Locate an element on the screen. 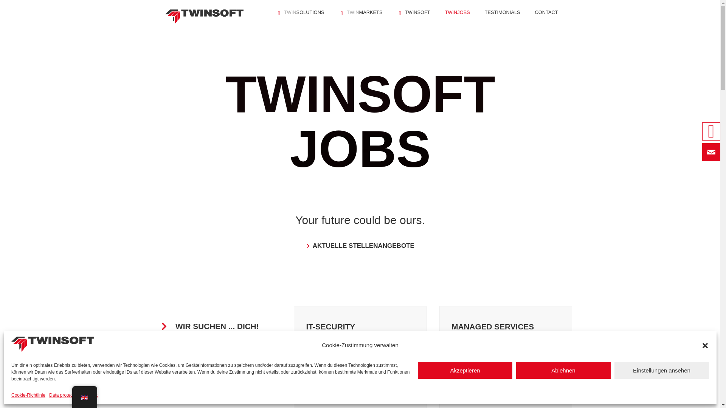 The image size is (726, 408). Akzeptieren is located at coordinates (465, 370).